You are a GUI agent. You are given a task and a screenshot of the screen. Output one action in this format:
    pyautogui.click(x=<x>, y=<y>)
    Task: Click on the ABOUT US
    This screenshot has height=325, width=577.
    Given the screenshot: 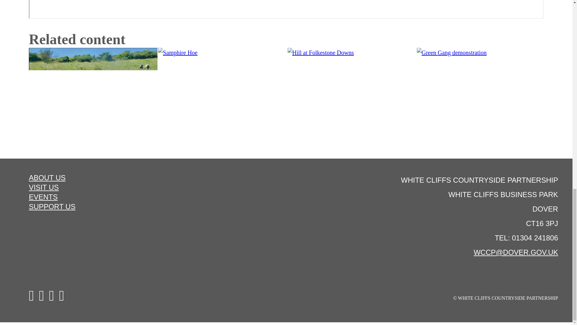 What is the action you would take?
    pyautogui.click(x=143, y=178)
    